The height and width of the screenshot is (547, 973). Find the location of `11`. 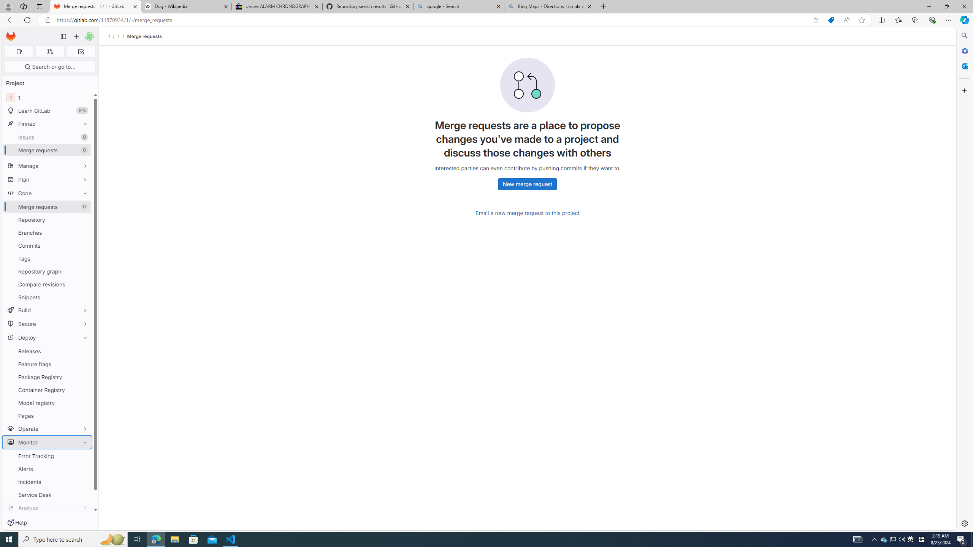

11 is located at coordinates (47, 97).